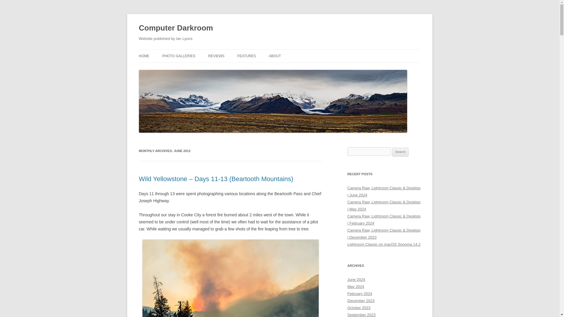  Describe the element at coordinates (400, 152) in the screenshot. I see `Search` at that location.